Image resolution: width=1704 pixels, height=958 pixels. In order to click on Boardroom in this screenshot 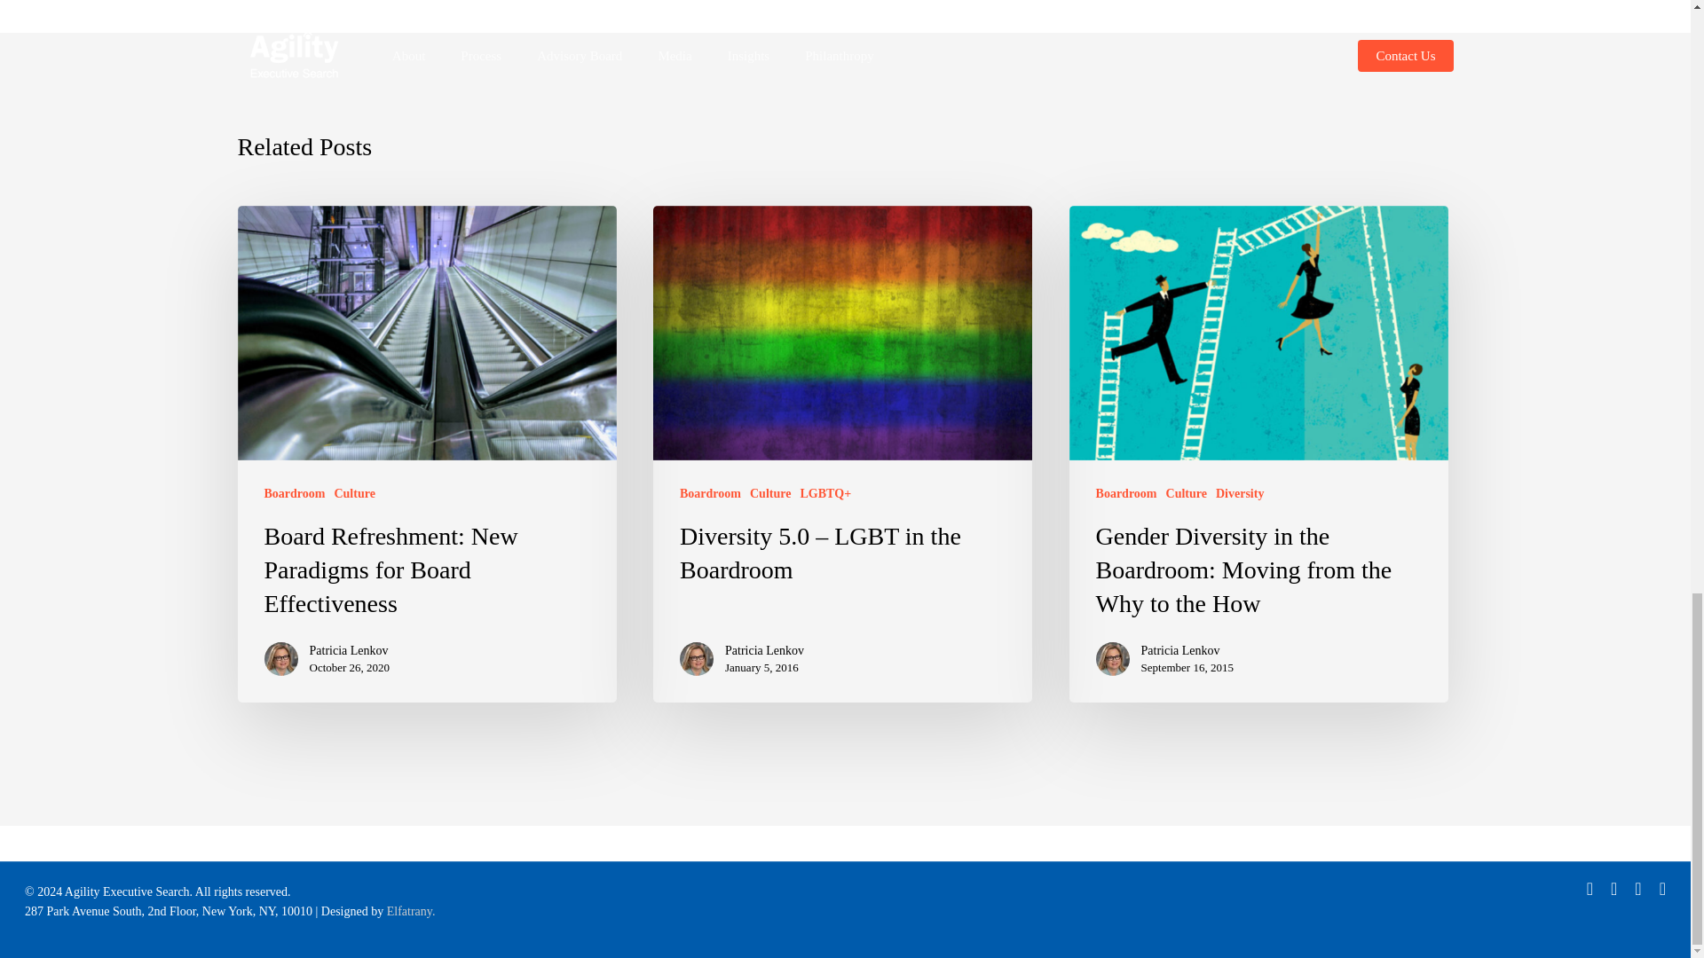, I will do `click(295, 493)`.